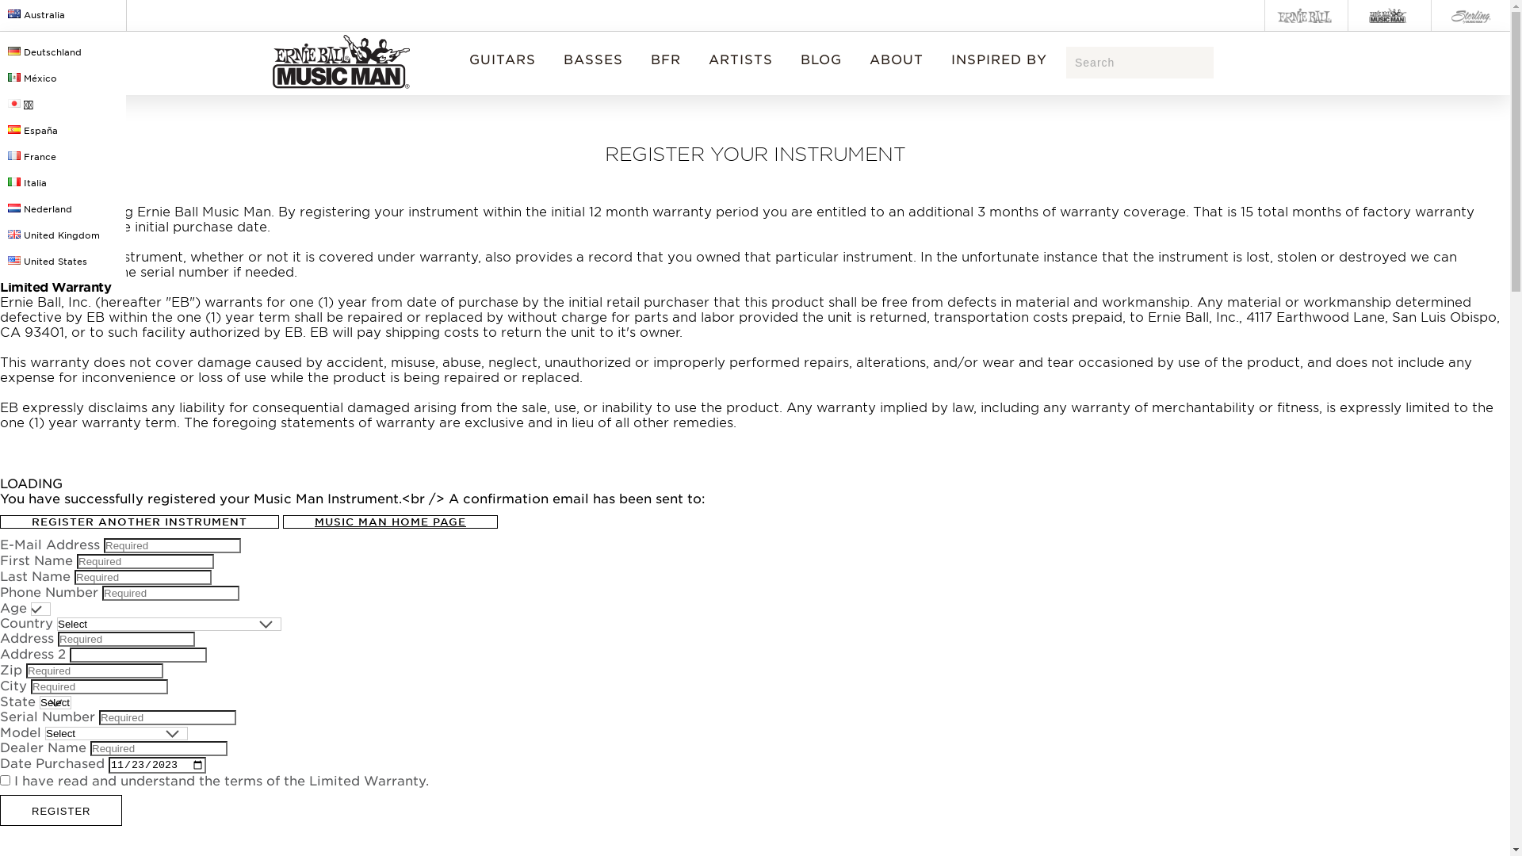 The image size is (1522, 856). I want to click on BFR, so click(666, 64).